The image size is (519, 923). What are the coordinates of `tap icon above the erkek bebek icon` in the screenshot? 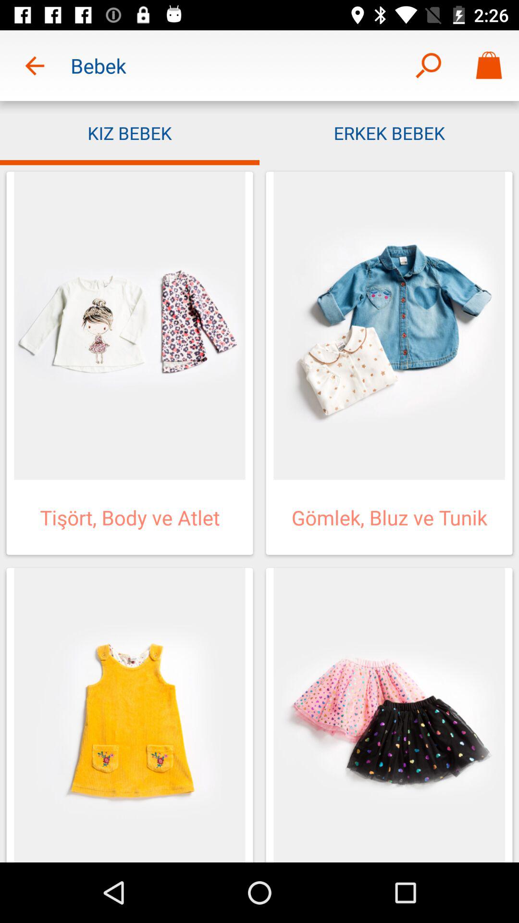 It's located at (488, 65).